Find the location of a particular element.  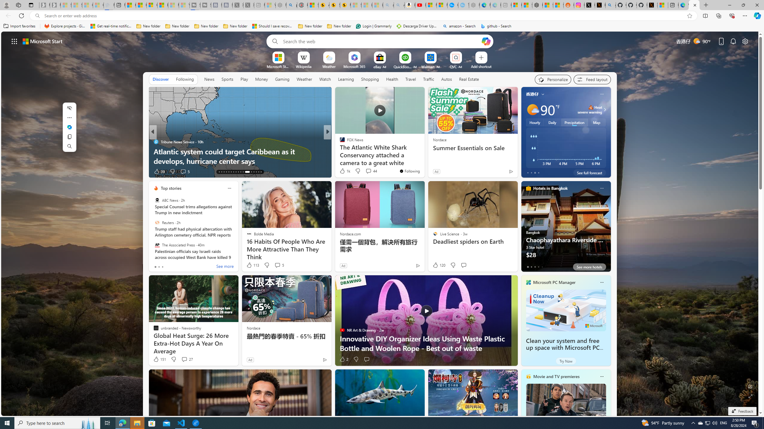

View comments 3 Comment is located at coordinates (368, 172).